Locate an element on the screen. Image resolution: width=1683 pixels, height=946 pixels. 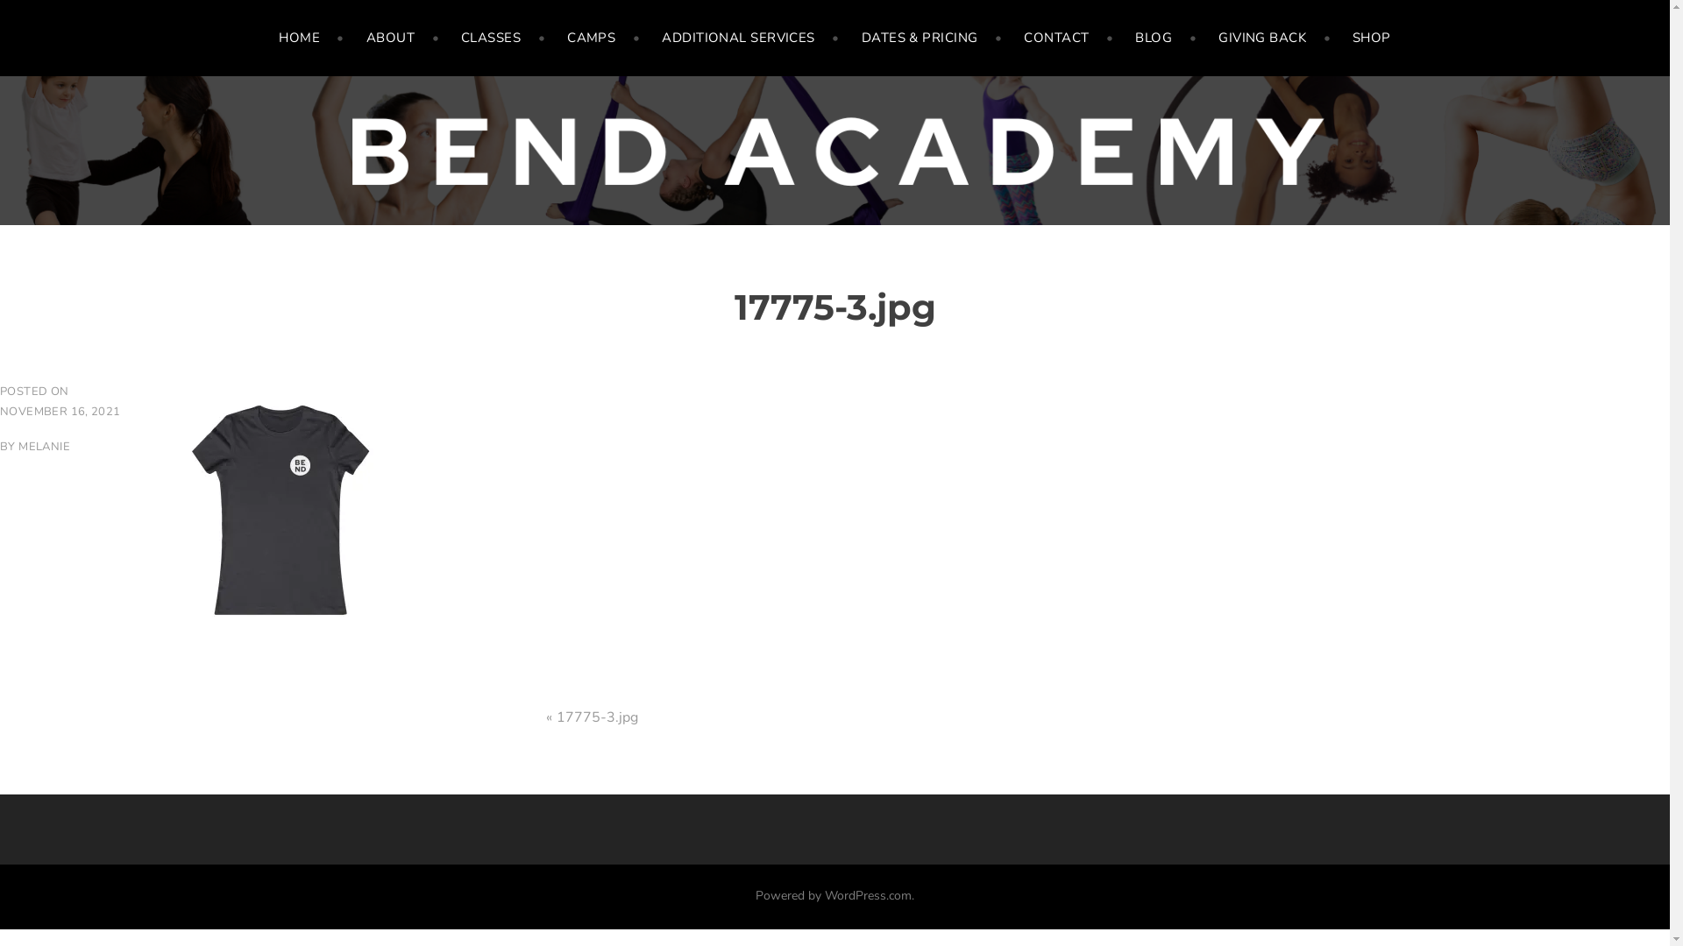
DATES & PRICING is located at coordinates (933, 39).